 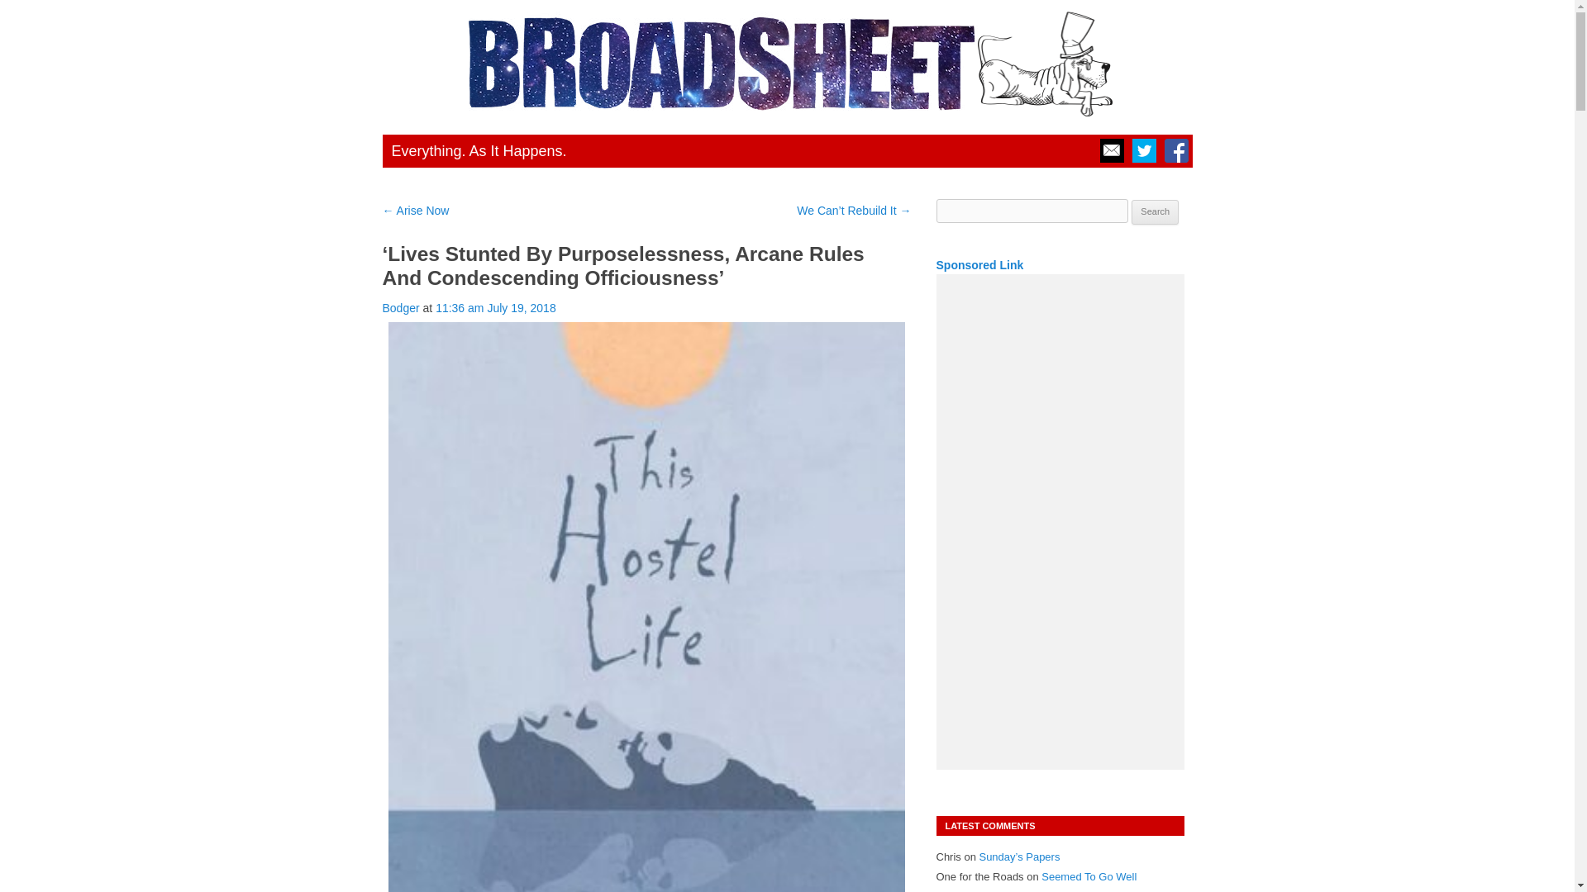 What do you see at coordinates (496, 308) in the screenshot?
I see `11:36 am` at bounding box center [496, 308].